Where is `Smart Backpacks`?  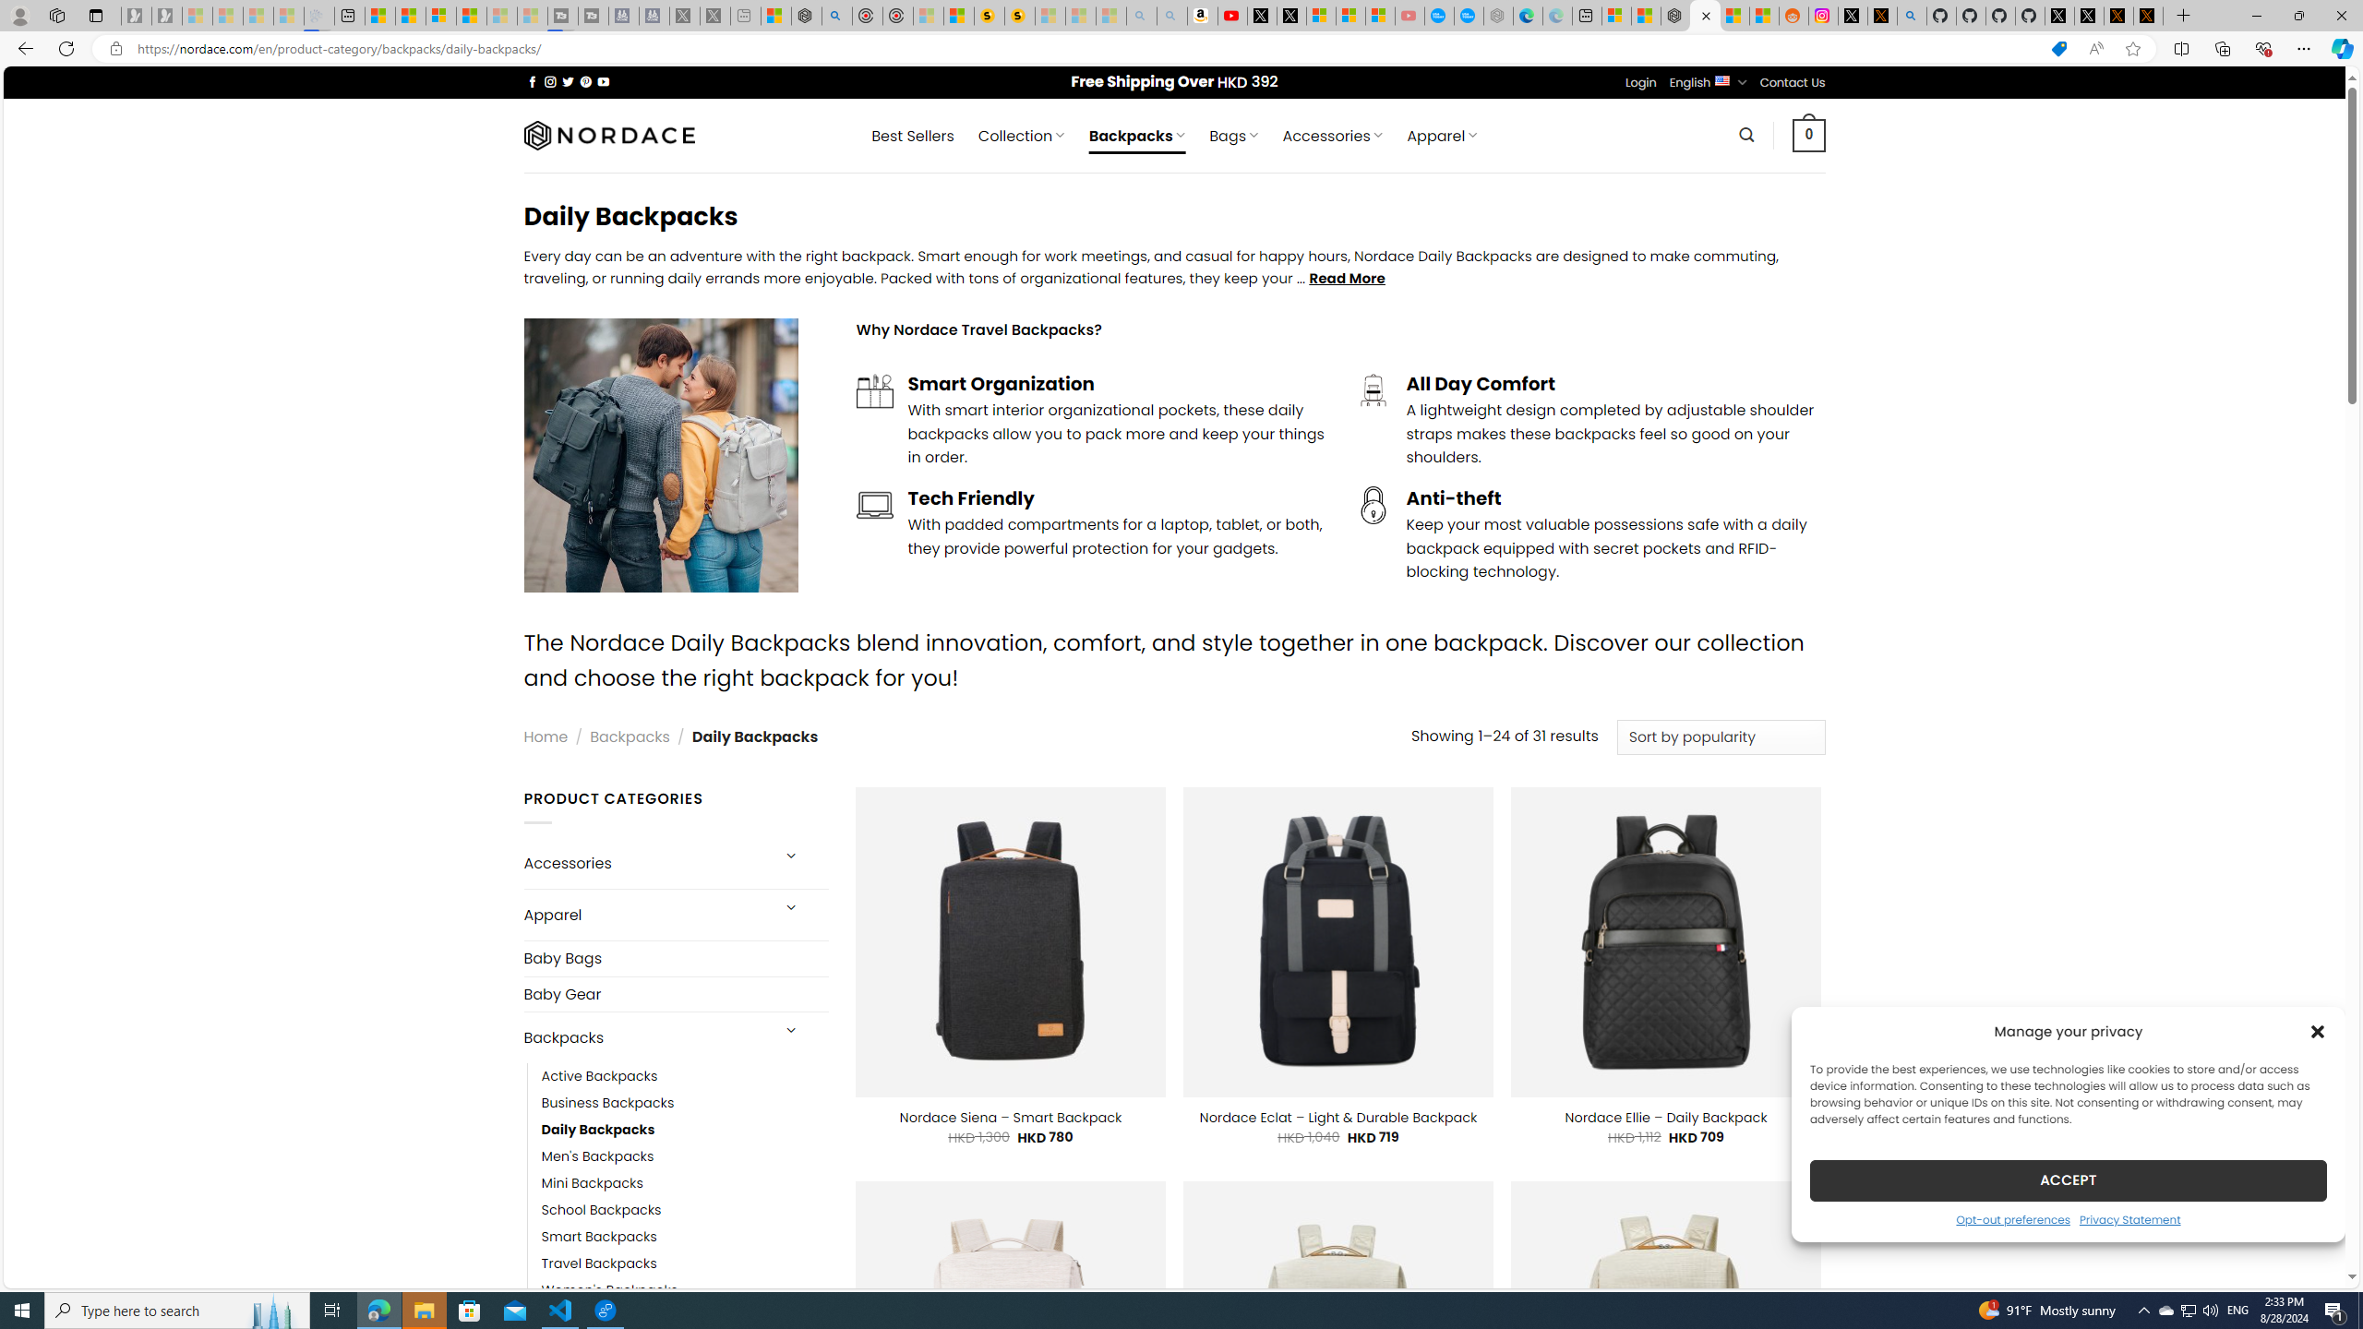
Smart Backpacks is located at coordinates (598, 1238).